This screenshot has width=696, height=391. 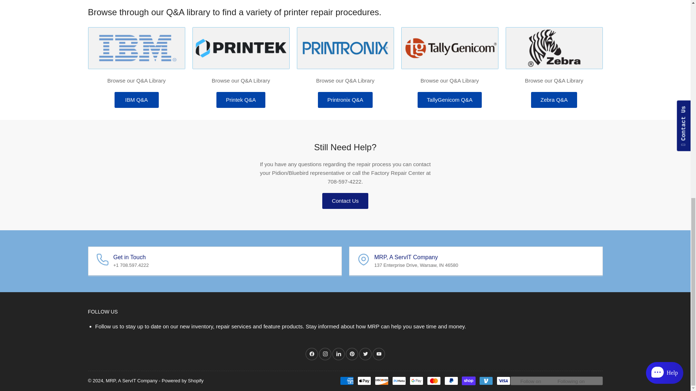 I want to click on Google Pay, so click(x=416, y=381).